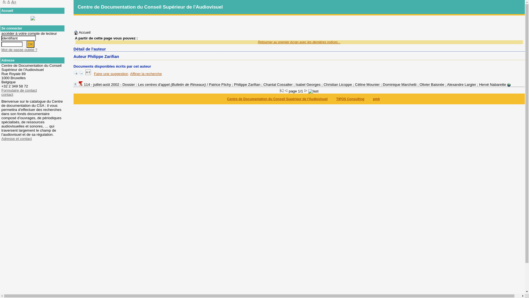 This screenshot has width=529, height=298. I want to click on ok, so click(30, 44).